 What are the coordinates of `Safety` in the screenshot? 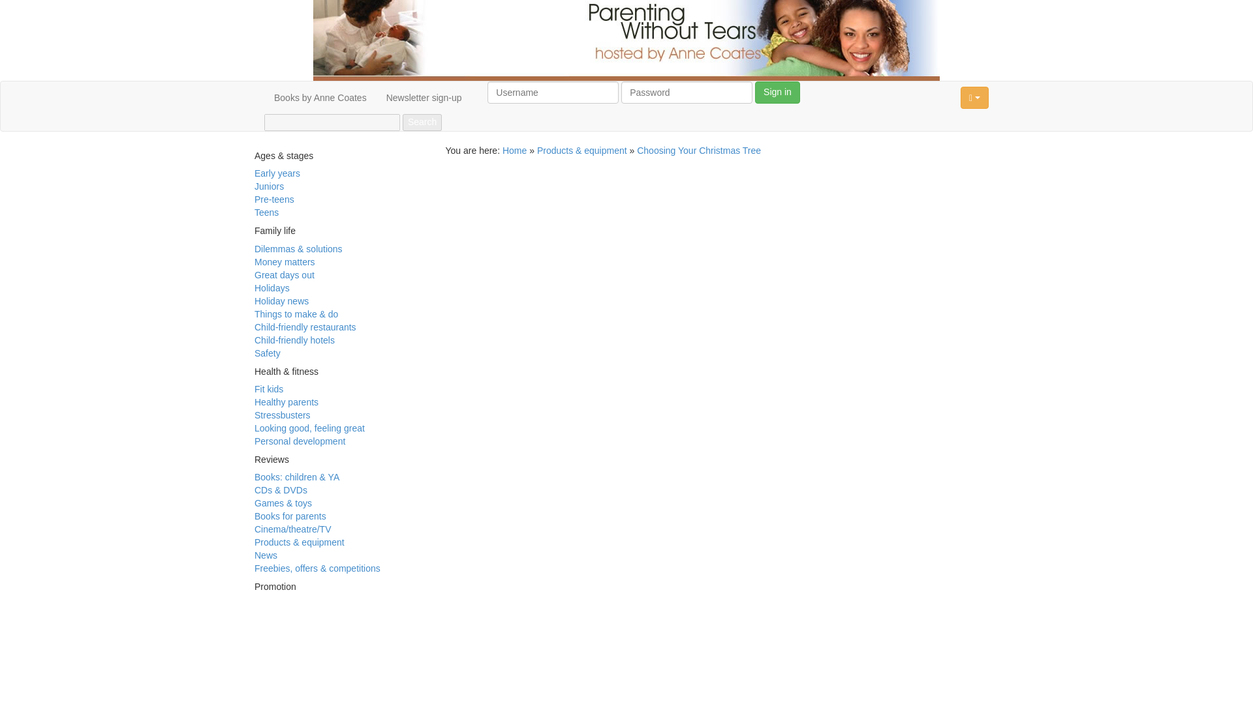 It's located at (268, 353).